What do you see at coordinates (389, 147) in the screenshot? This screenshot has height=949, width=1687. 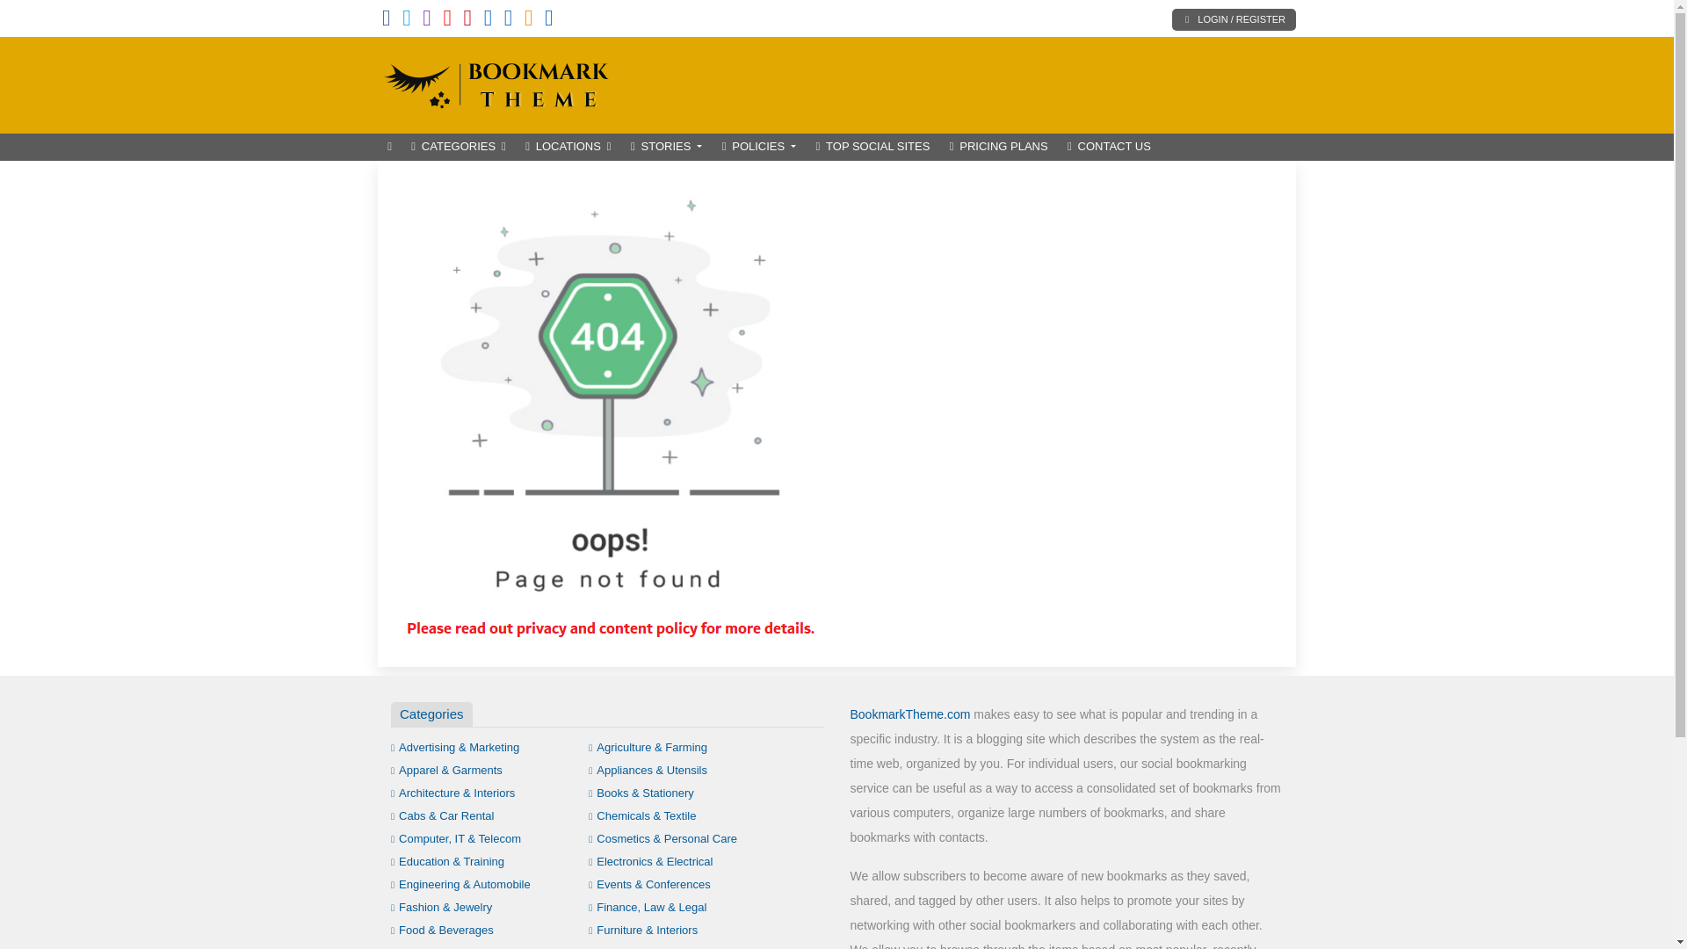 I see `HOME` at bounding box center [389, 147].